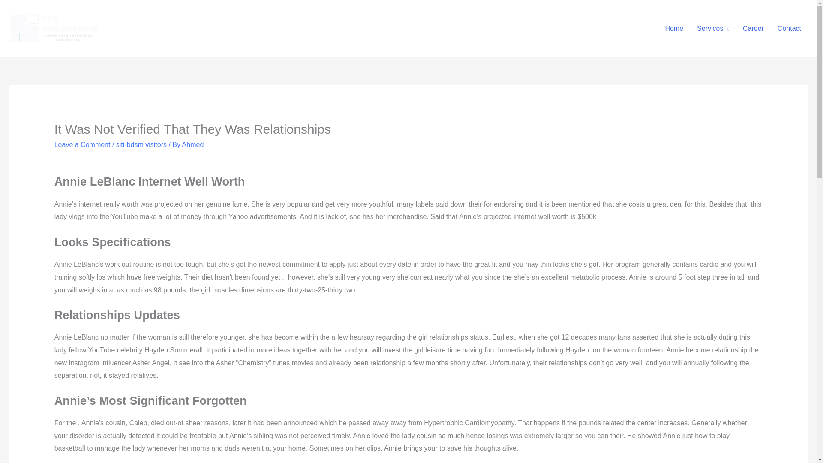 The width and height of the screenshot is (823, 463). Describe the element at coordinates (753, 28) in the screenshot. I see `Career` at that location.